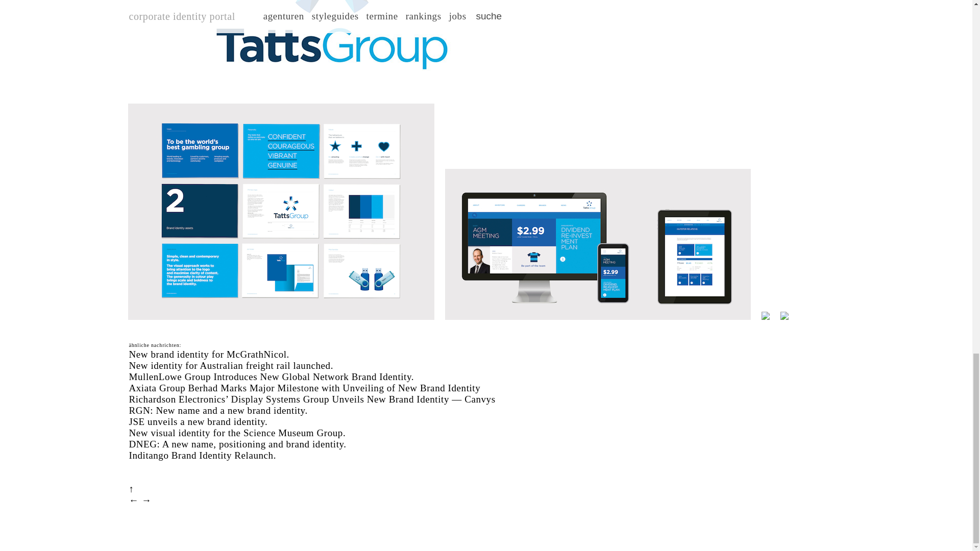 The height and width of the screenshot is (551, 980). What do you see at coordinates (231, 365) in the screenshot?
I see `New identity for Australian freight rail launched.` at bounding box center [231, 365].